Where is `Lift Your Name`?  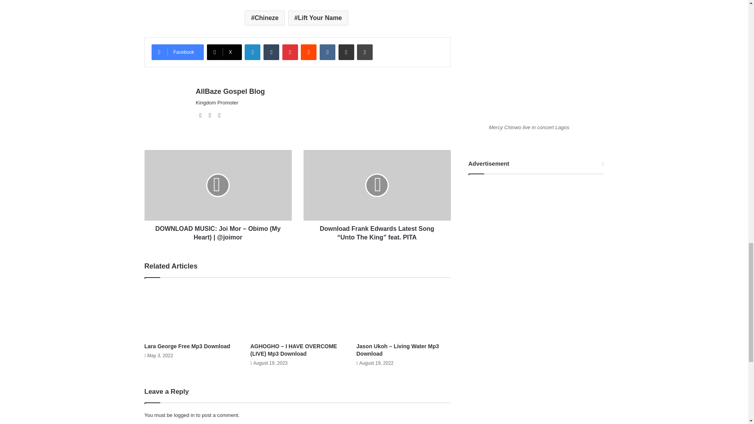
Lift Your Name is located at coordinates (318, 18).